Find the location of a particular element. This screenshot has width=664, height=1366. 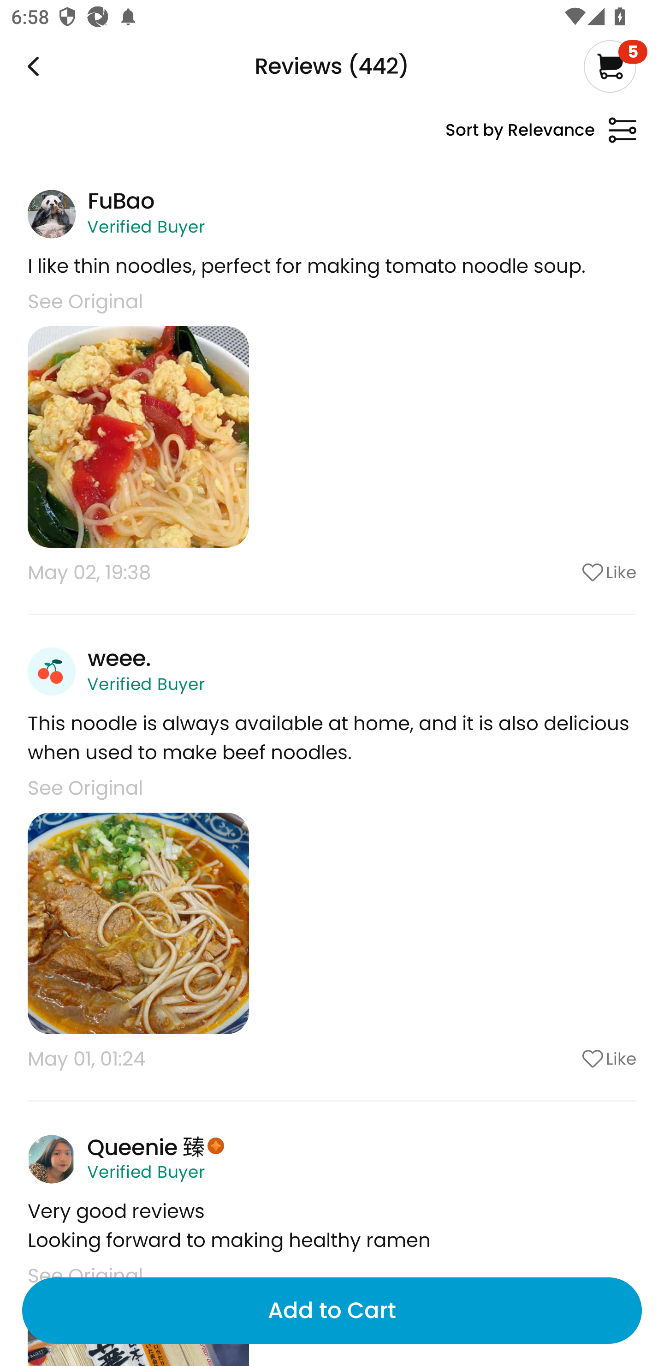

Like is located at coordinates (567, 1059).